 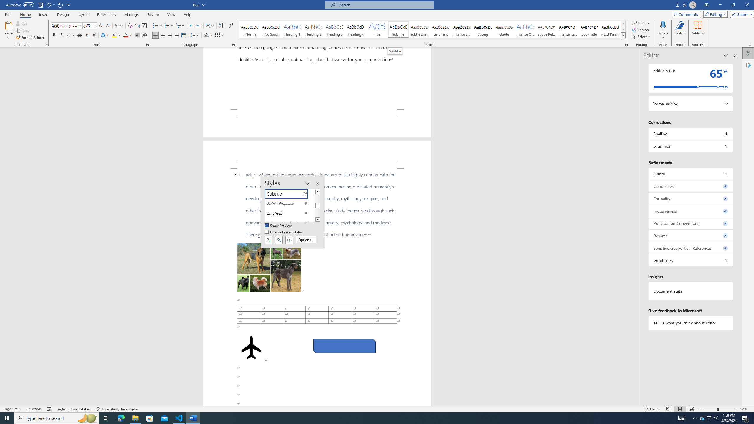 What do you see at coordinates (377, 409) in the screenshot?
I see `Class: MsoCommandBar` at bounding box center [377, 409].